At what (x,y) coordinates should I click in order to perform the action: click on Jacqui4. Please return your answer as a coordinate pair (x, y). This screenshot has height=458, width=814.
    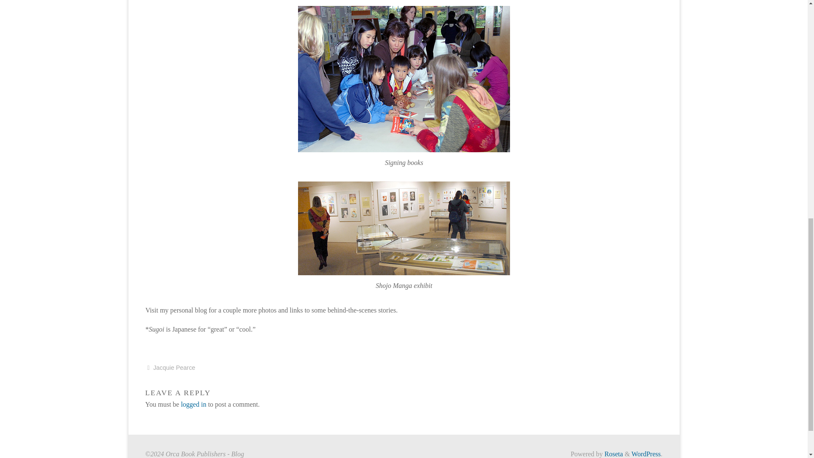
    Looking at the image, I should click on (404, 228).